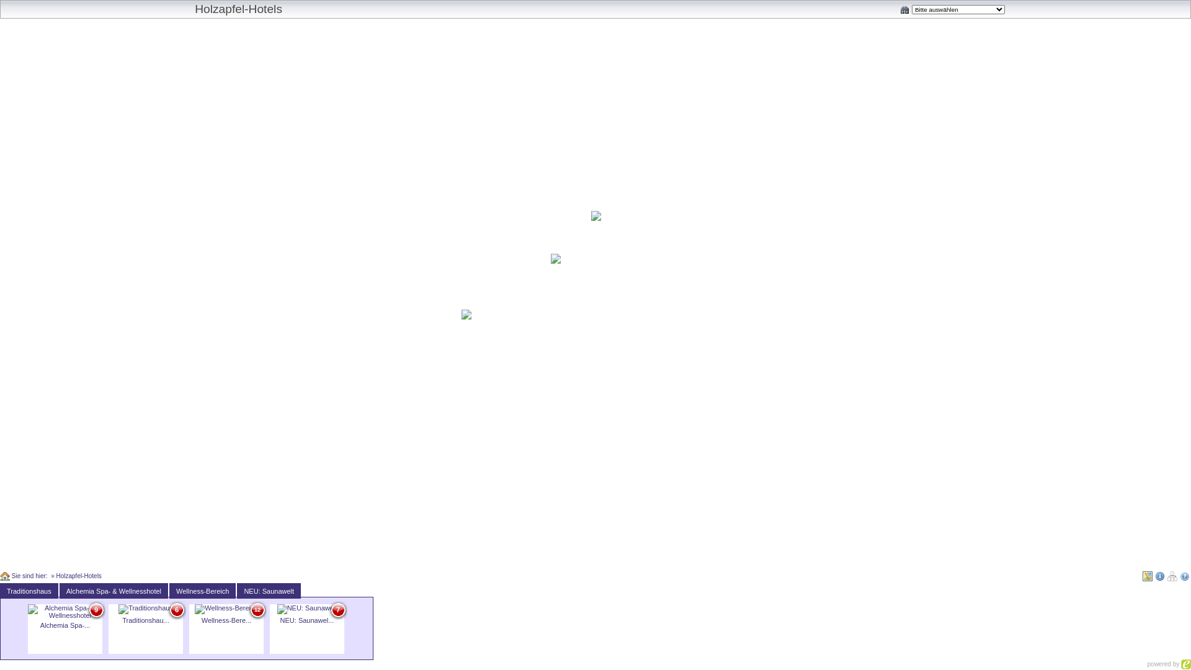  What do you see at coordinates (65, 620) in the screenshot?
I see `Alchemia Spa-...` at bounding box center [65, 620].